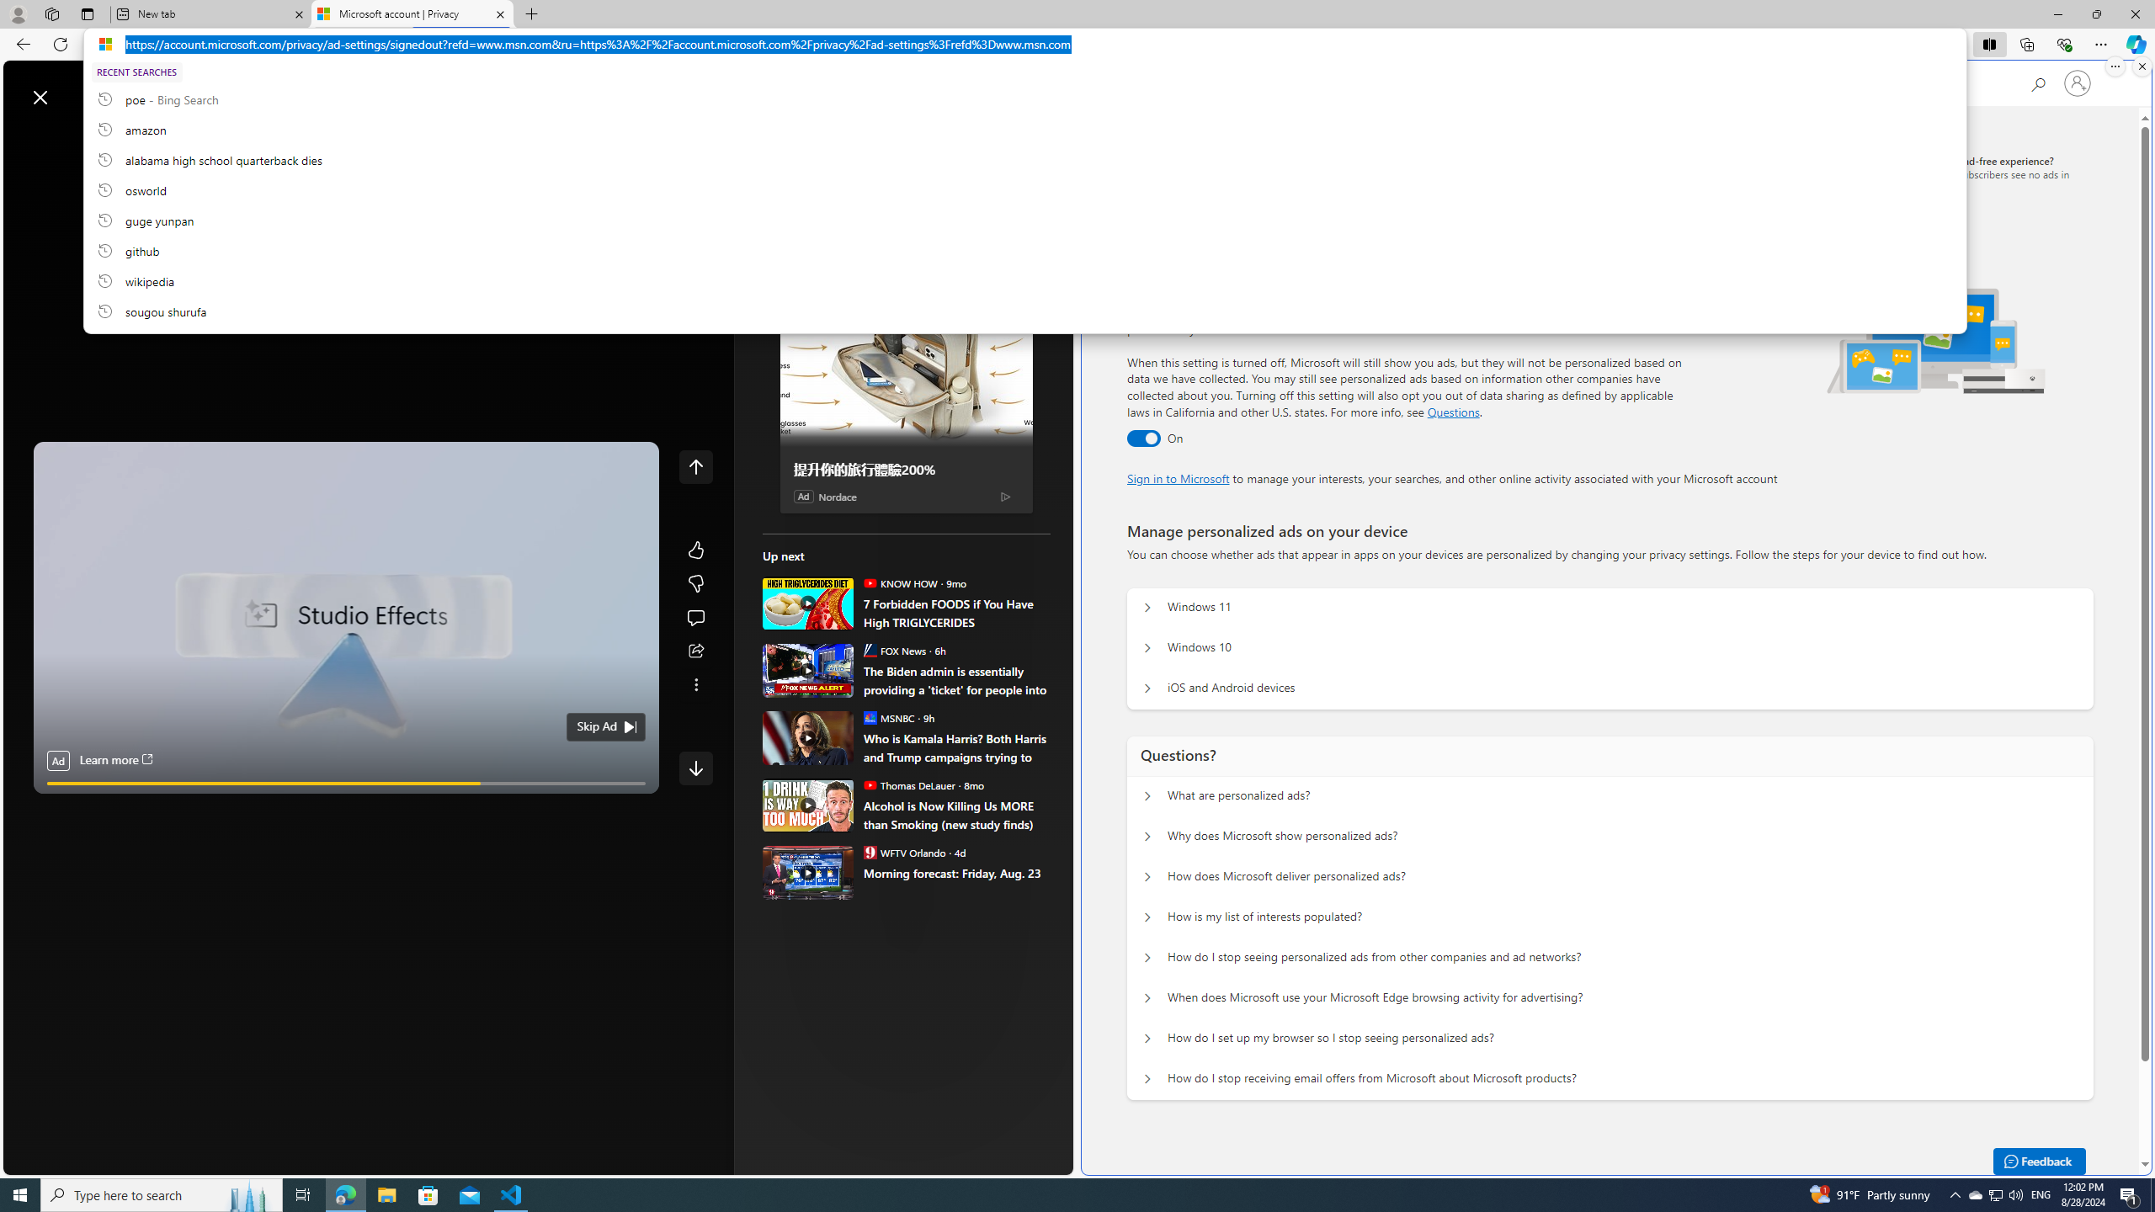 The height and width of the screenshot is (1212, 2155). I want to click on Unmute, so click(638, 804).